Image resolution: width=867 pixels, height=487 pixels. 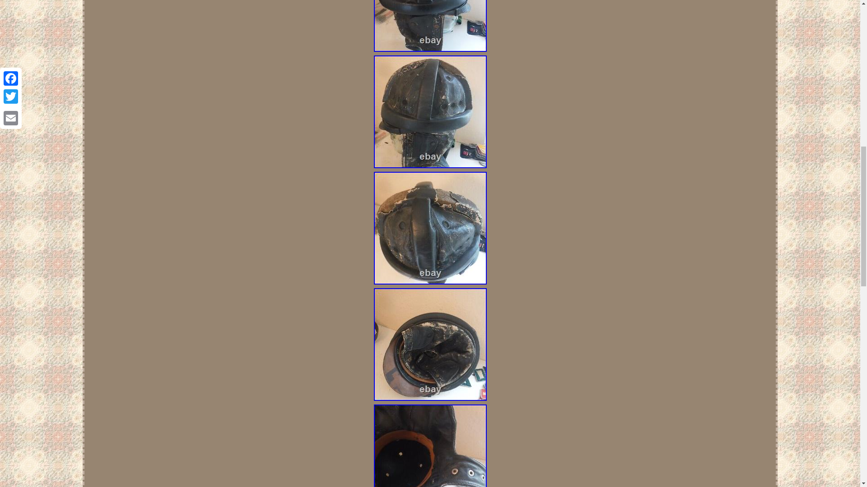 What do you see at coordinates (430, 26) in the screenshot?
I see `German WW2 Luftwaffe Dispatch Riders Crash Helmet` at bounding box center [430, 26].